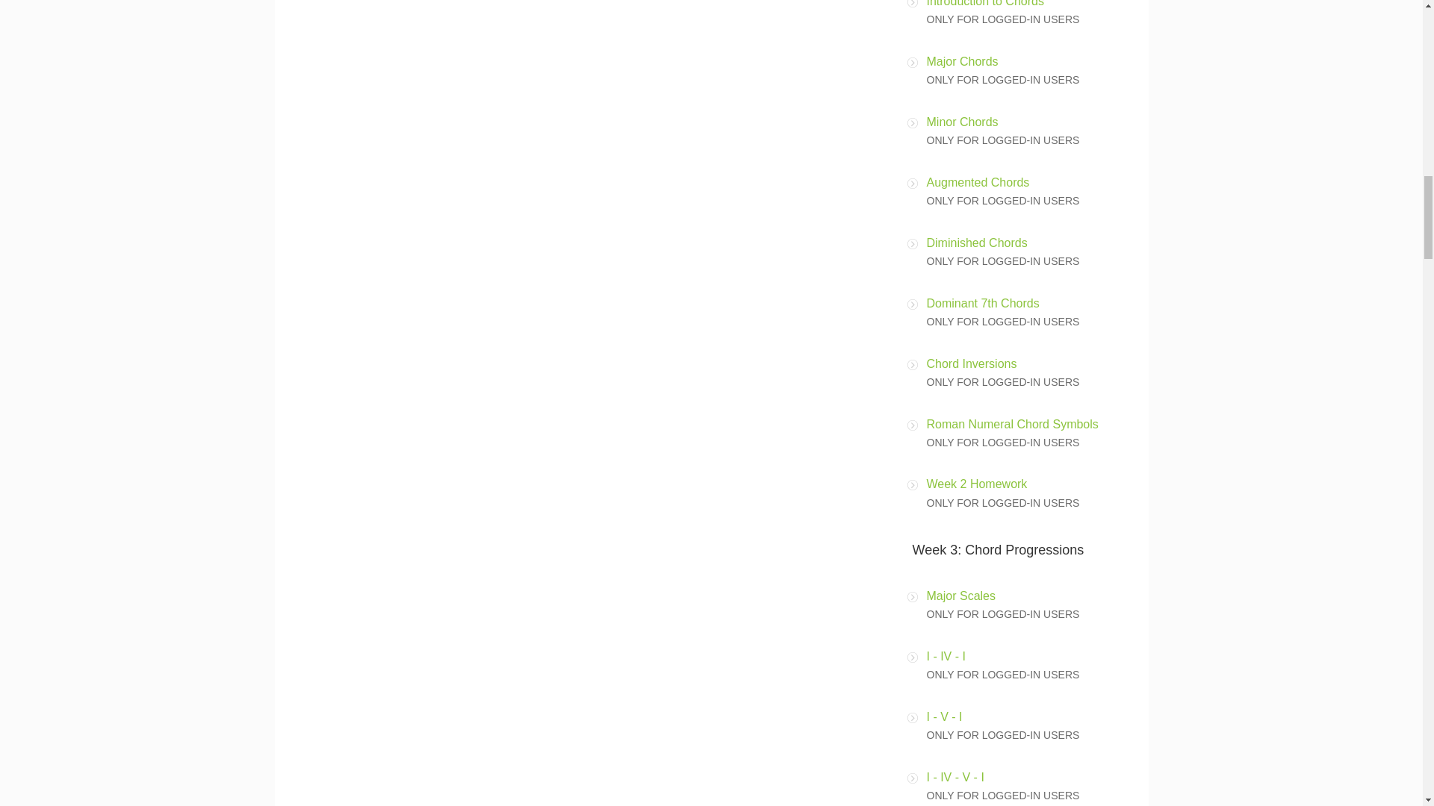  Describe the element at coordinates (944, 716) in the screenshot. I see `I - V - I` at that location.